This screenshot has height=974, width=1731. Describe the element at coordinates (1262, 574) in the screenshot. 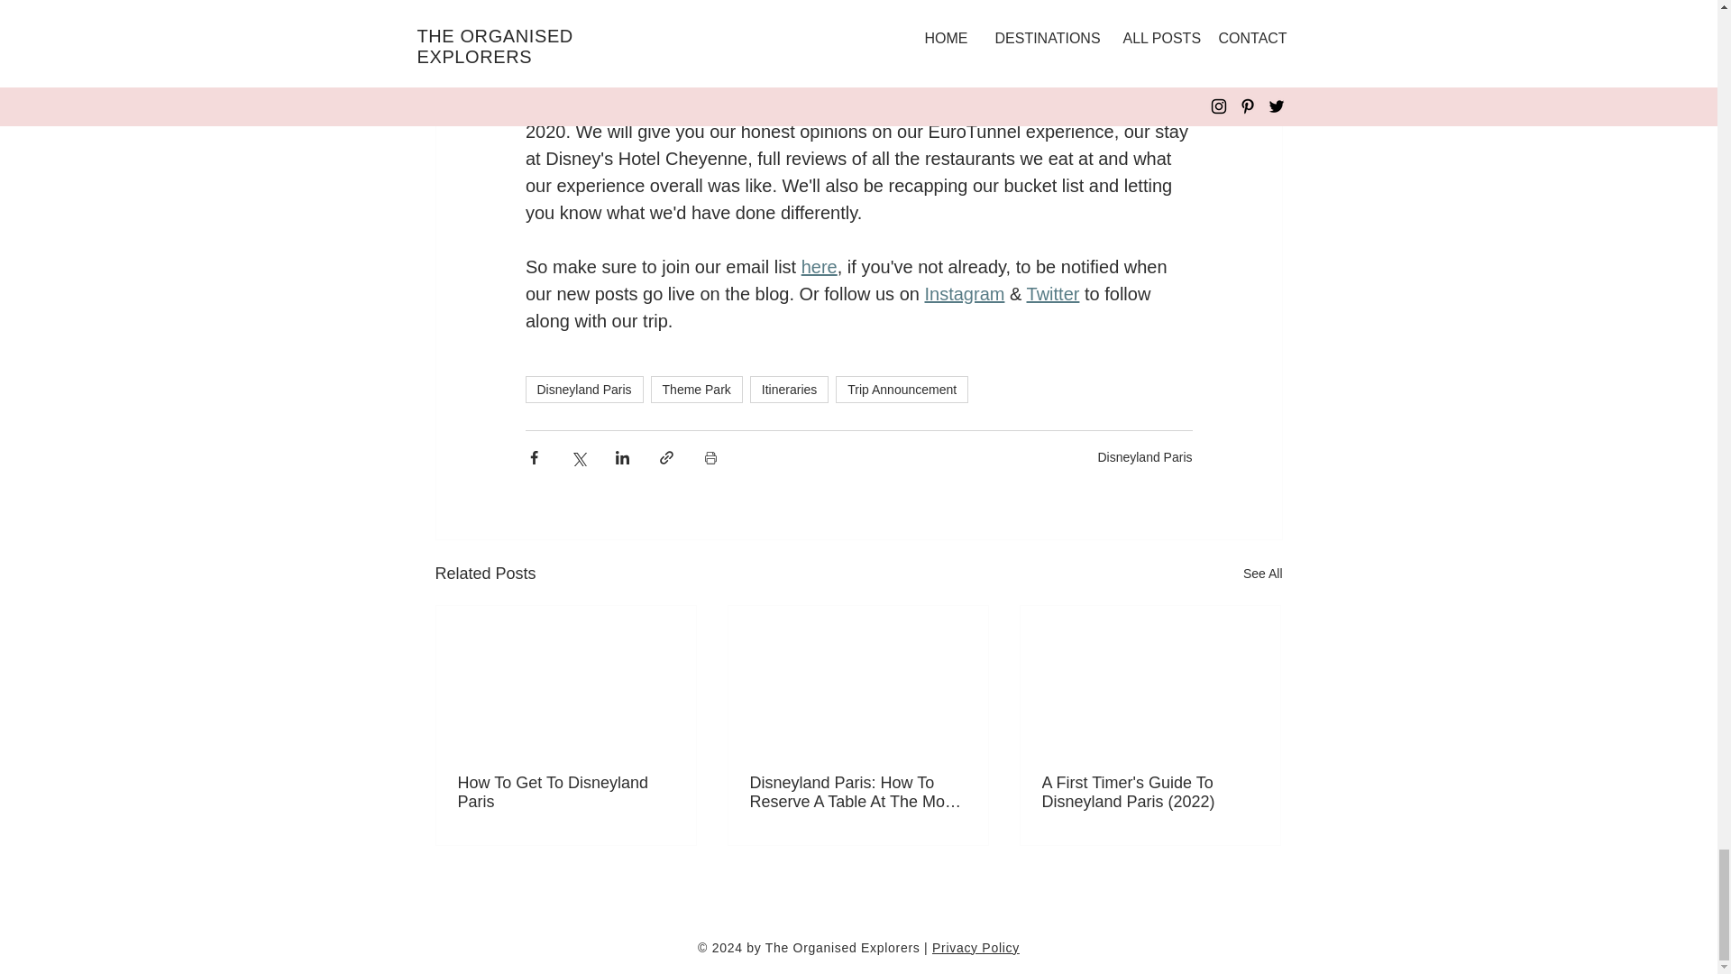

I see `See All` at that location.